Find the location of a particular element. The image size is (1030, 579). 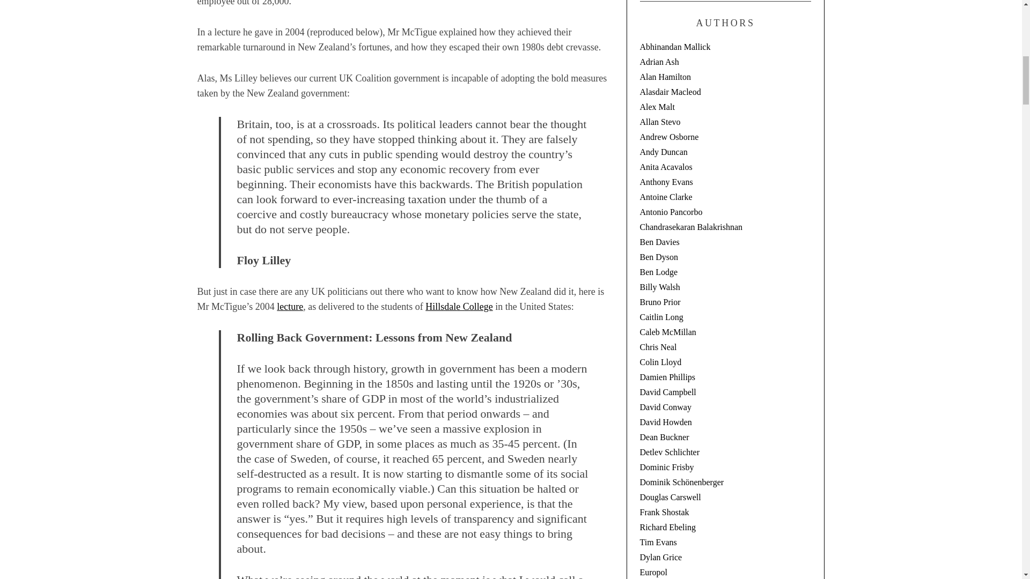

Posts by Alex Malt is located at coordinates (657, 107).